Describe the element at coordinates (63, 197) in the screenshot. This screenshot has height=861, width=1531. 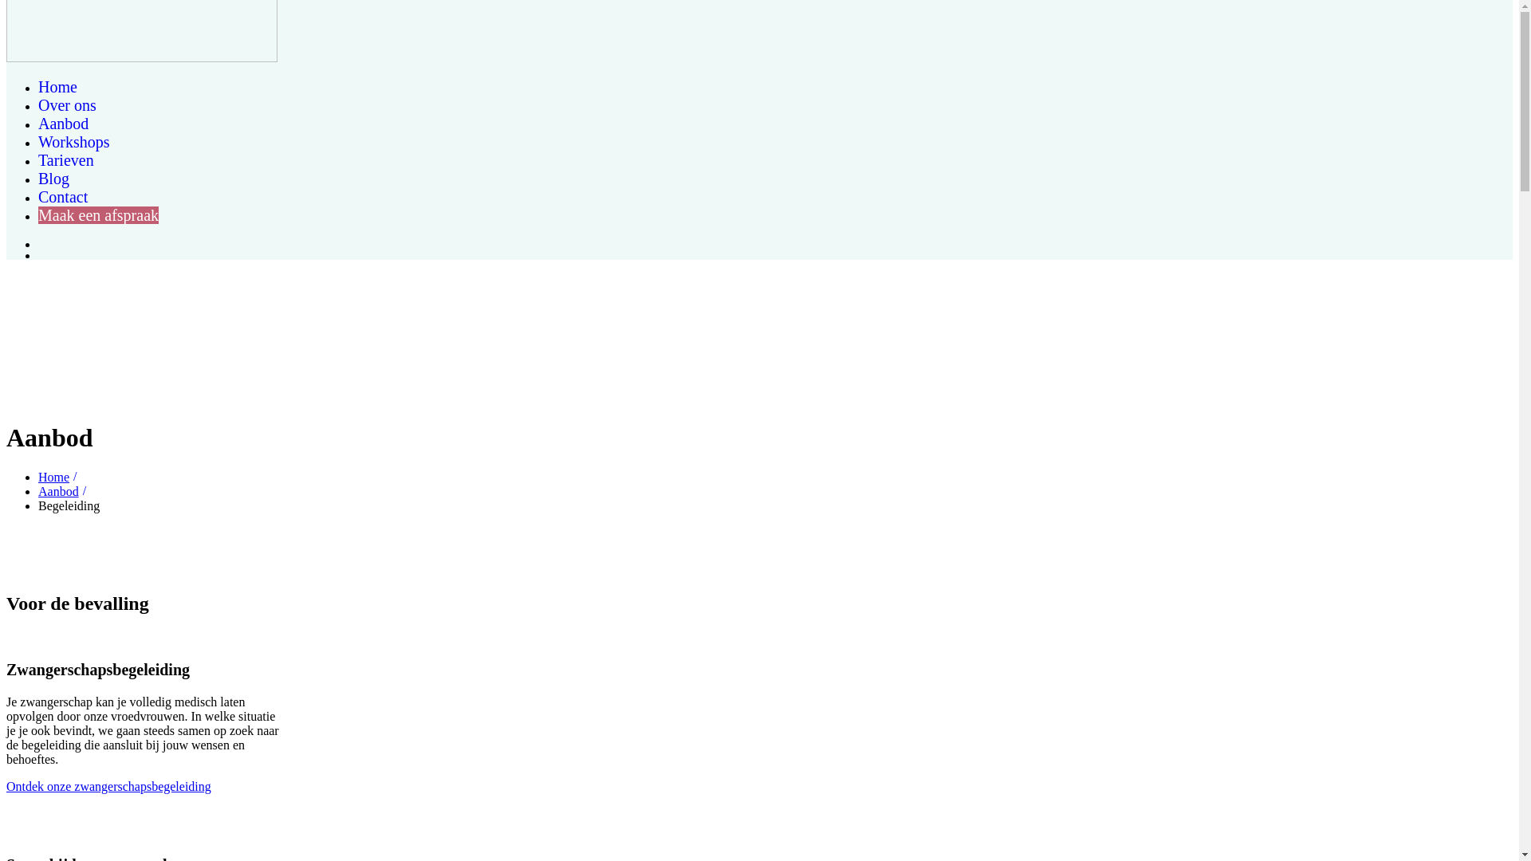
I see `Contact` at that location.